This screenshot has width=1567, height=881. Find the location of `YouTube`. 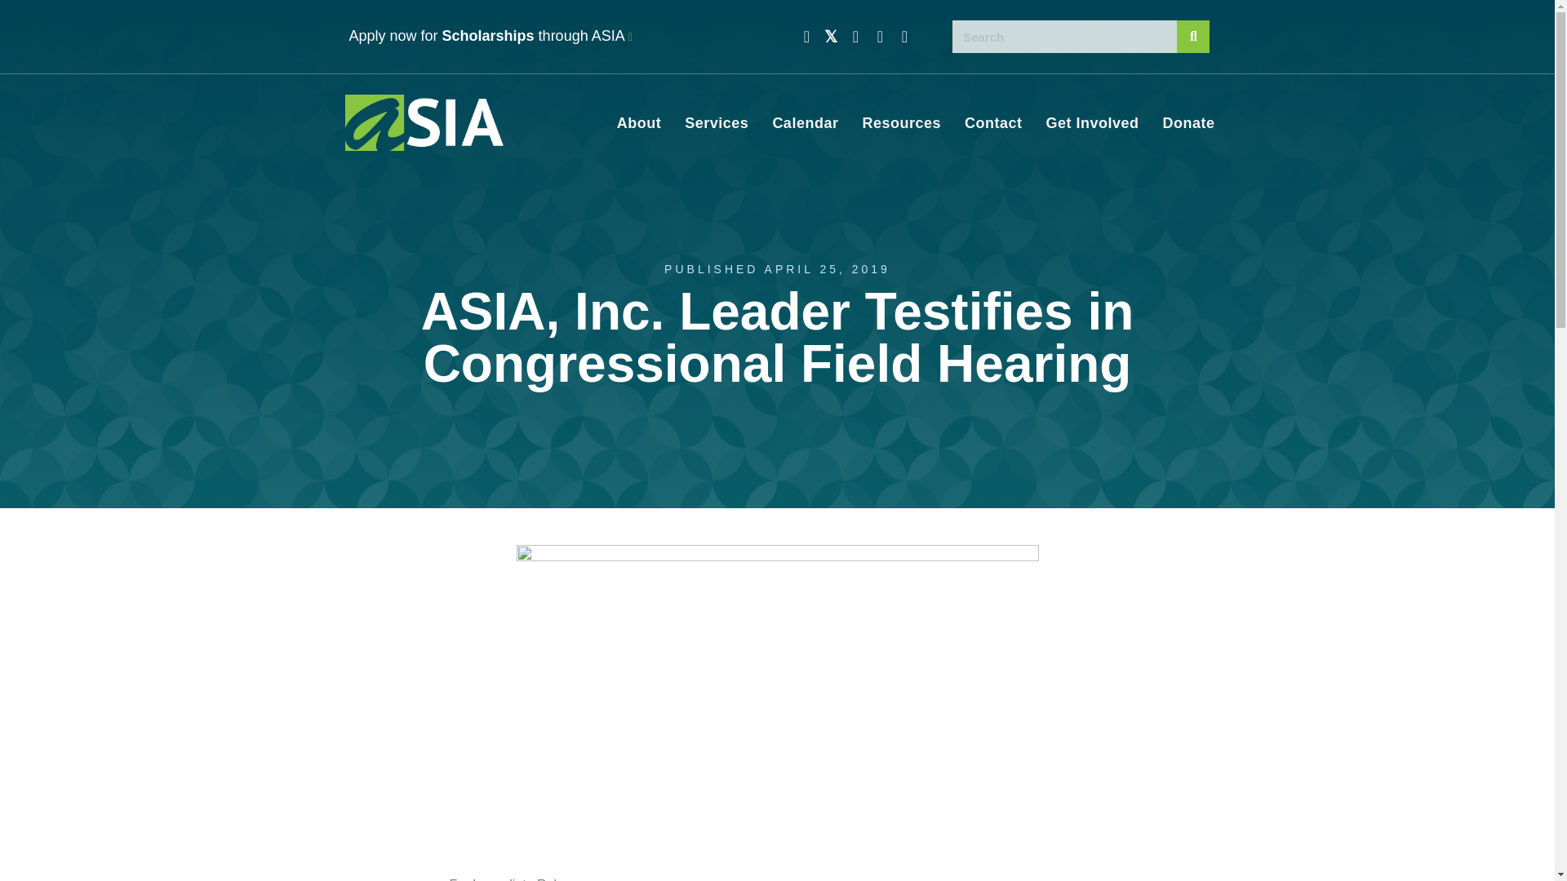

YouTube is located at coordinates (880, 36).